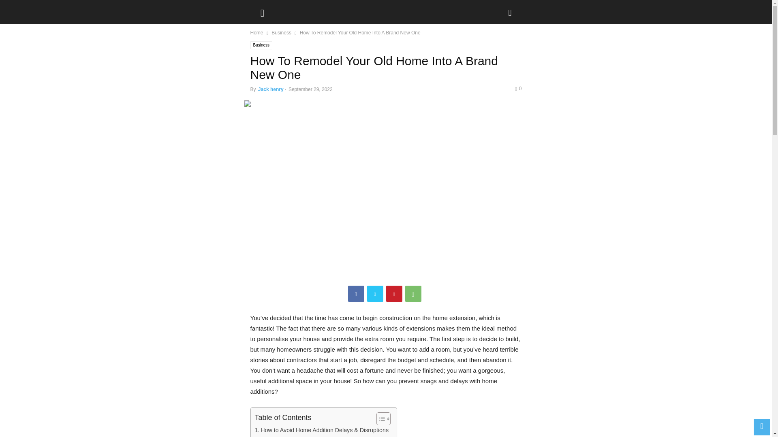  Describe the element at coordinates (413, 294) in the screenshot. I see `WhatsApp` at that location.